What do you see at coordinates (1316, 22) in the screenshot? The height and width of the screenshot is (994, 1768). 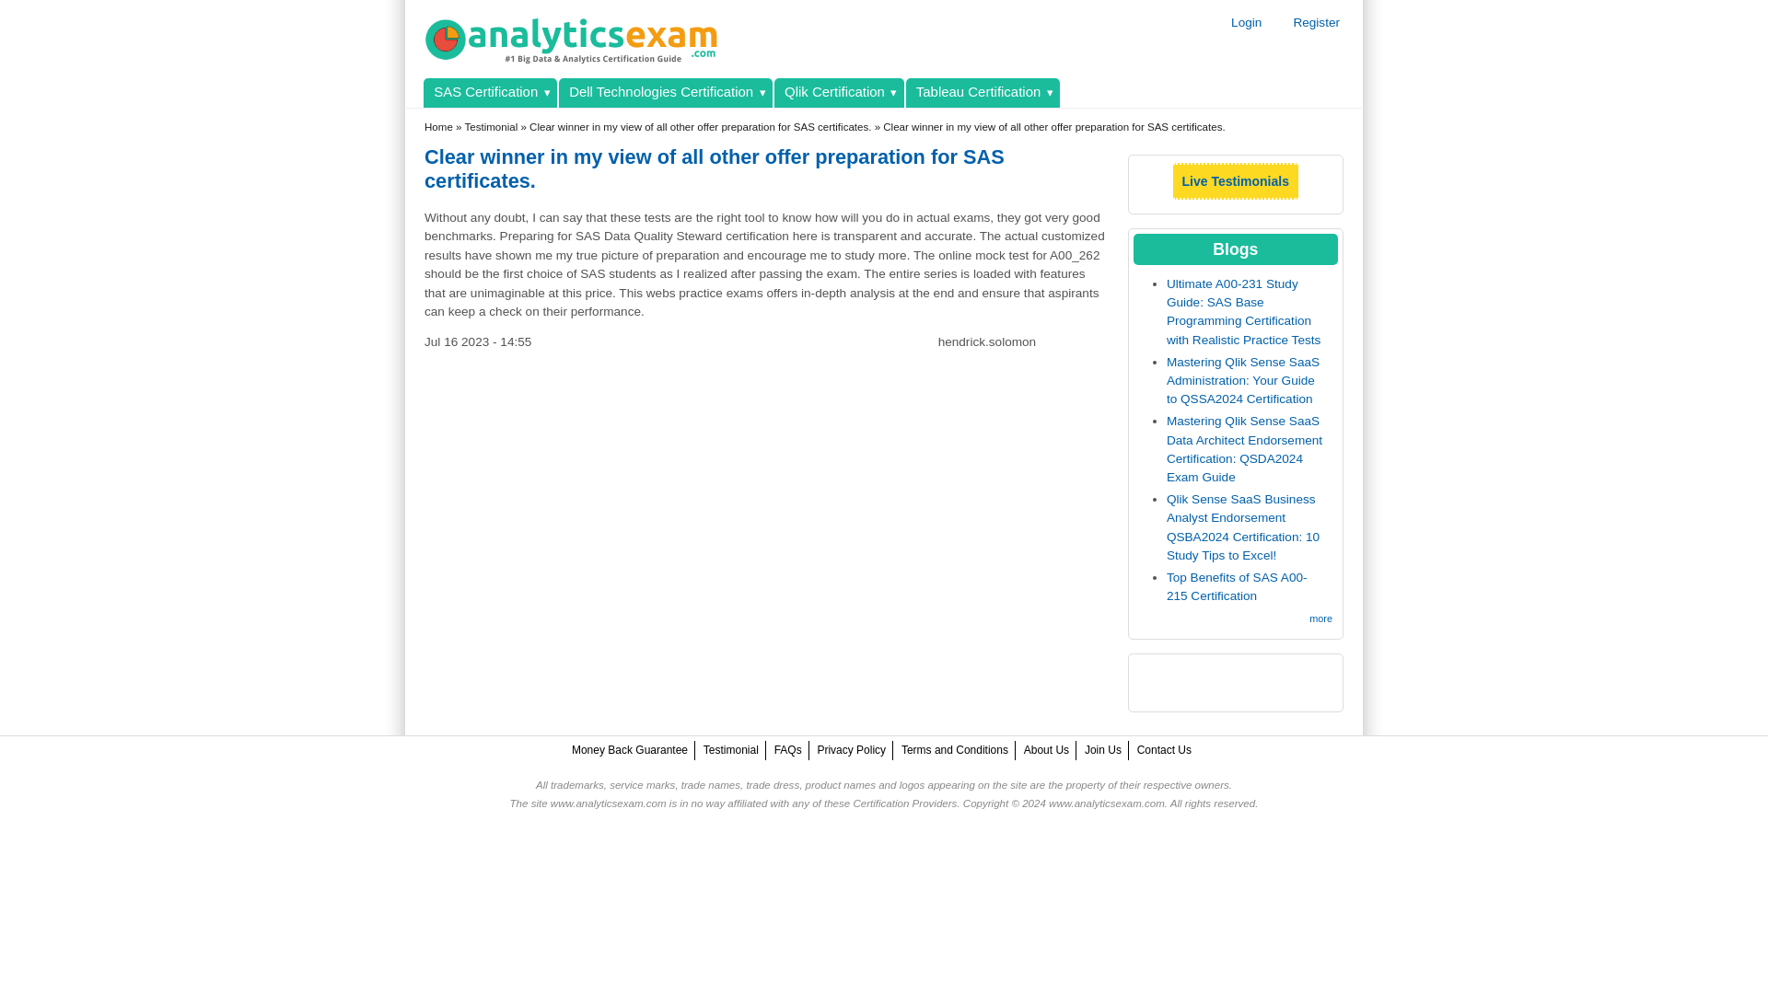 I see `Register` at bounding box center [1316, 22].